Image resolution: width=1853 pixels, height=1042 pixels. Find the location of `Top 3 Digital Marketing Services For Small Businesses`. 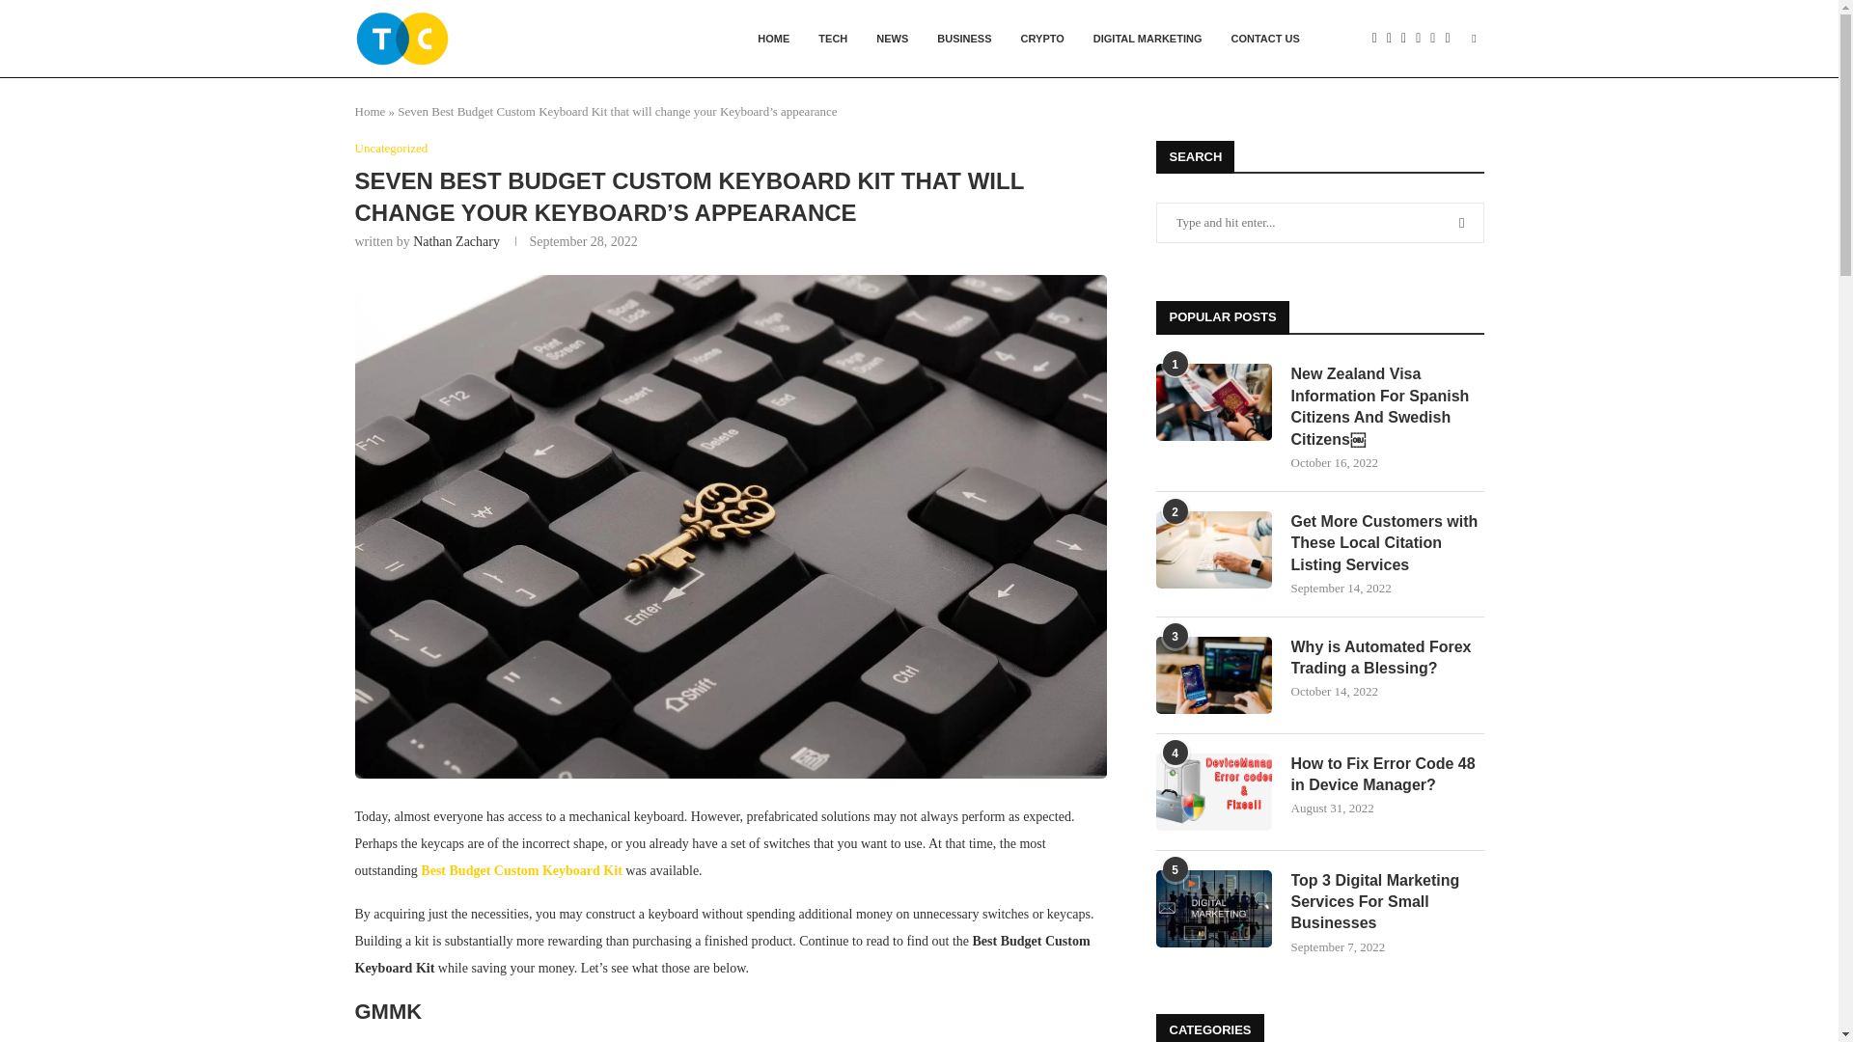

Top 3 Digital Marketing Services For Small Businesses is located at coordinates (1214, 908).